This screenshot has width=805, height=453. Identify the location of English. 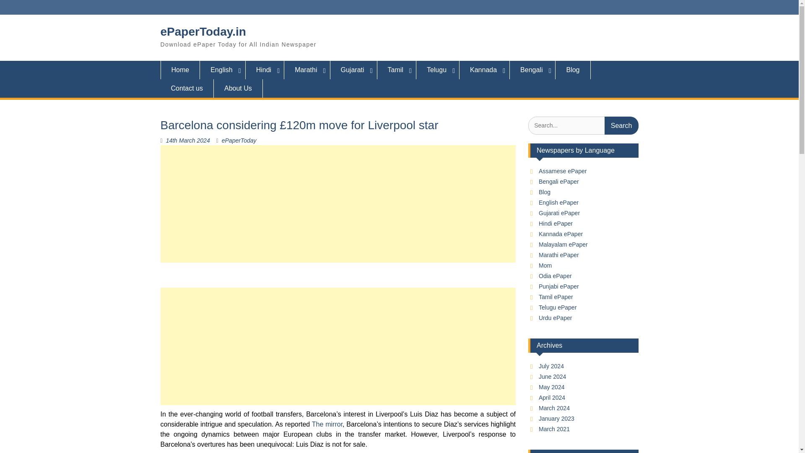
(222, 70).